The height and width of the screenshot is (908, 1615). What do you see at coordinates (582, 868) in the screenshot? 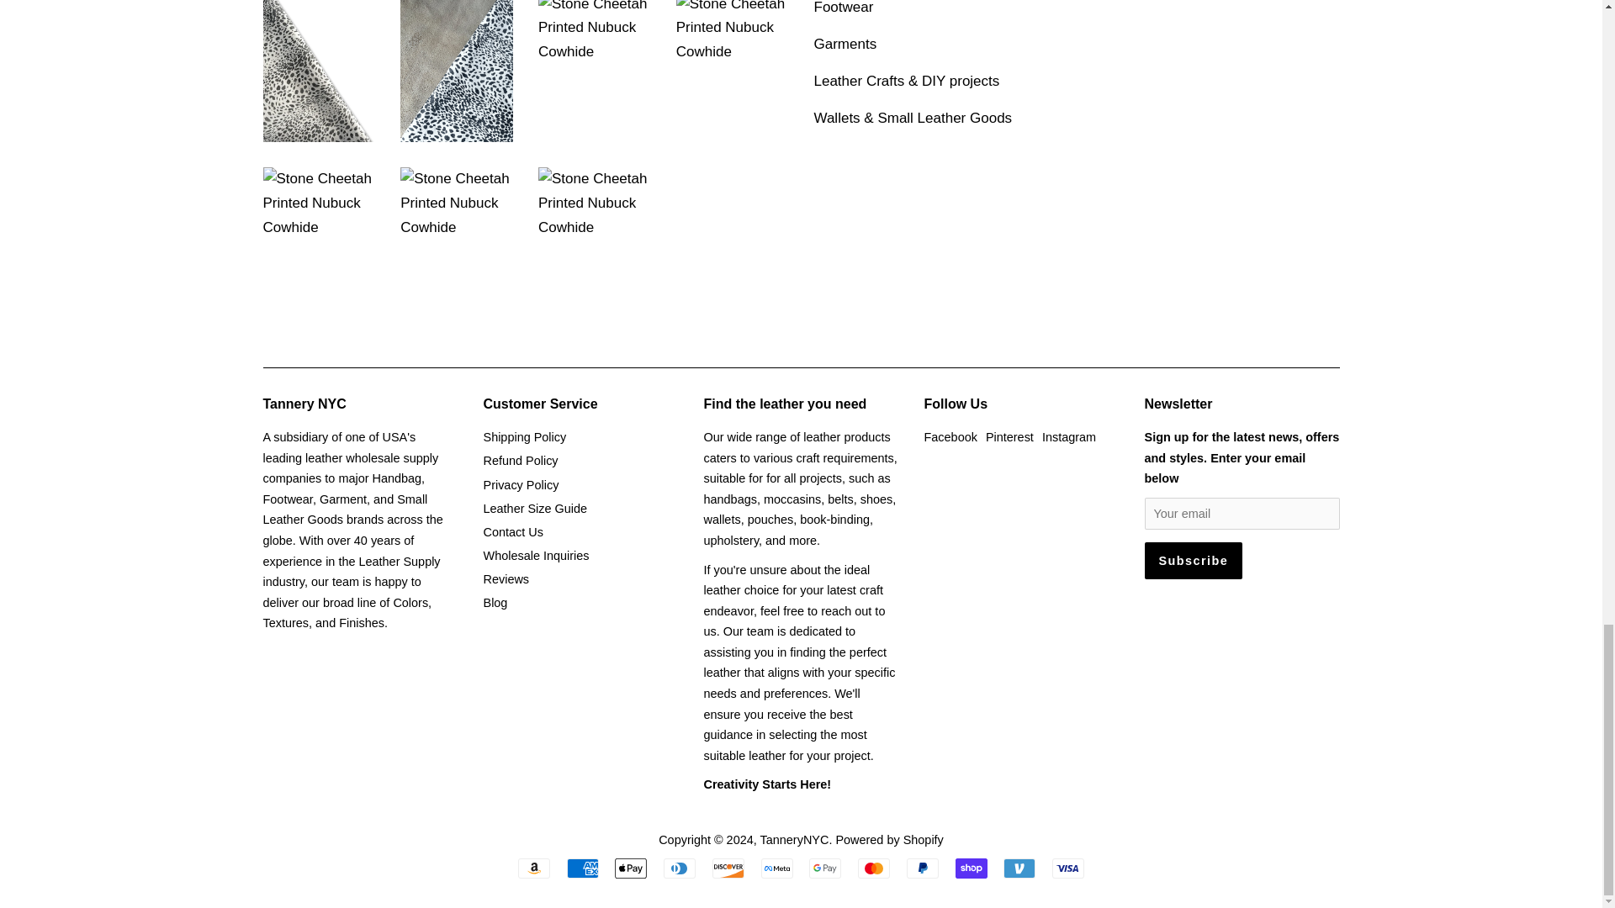
I see `American Express` at bounding box center [582, 868].